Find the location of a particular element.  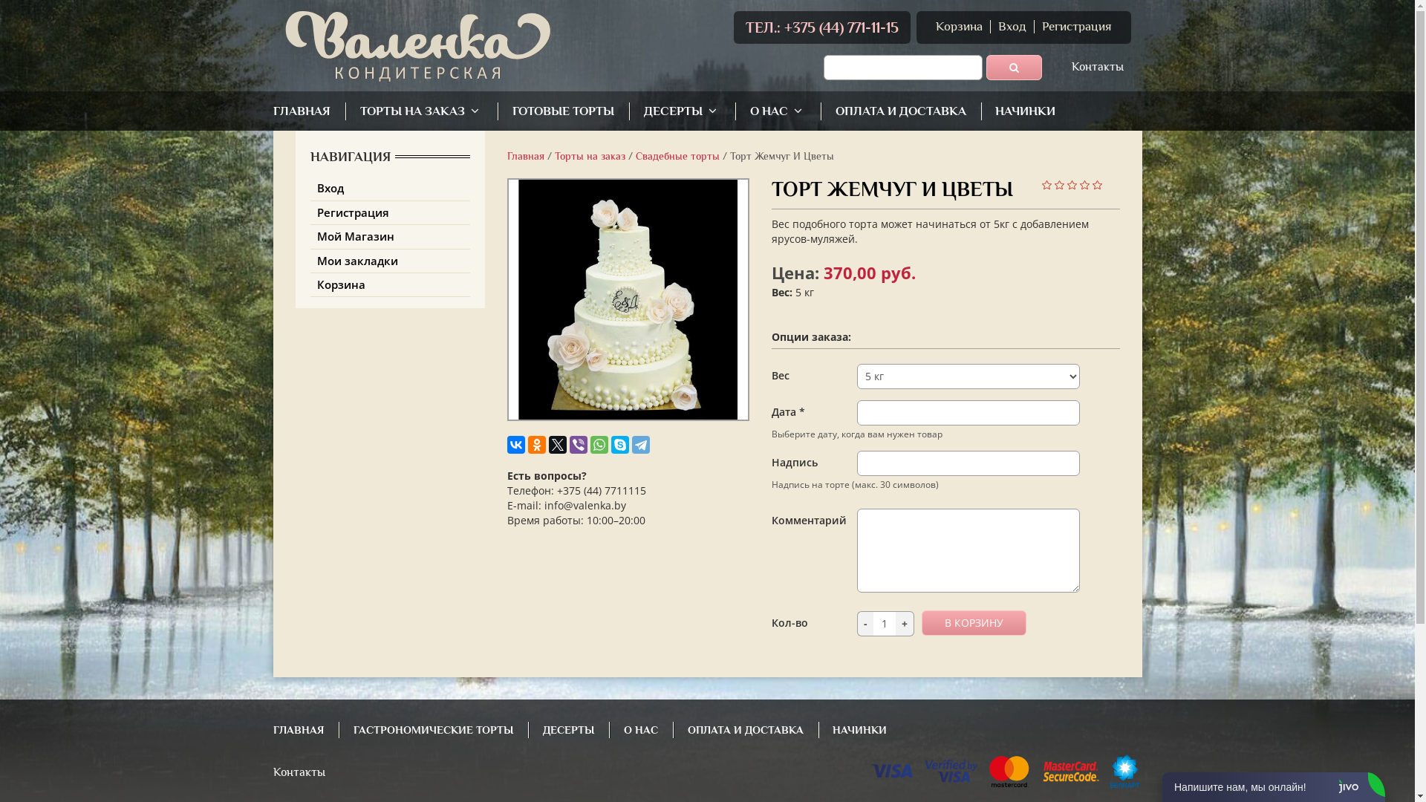

- is located at coordinates (865, 624).